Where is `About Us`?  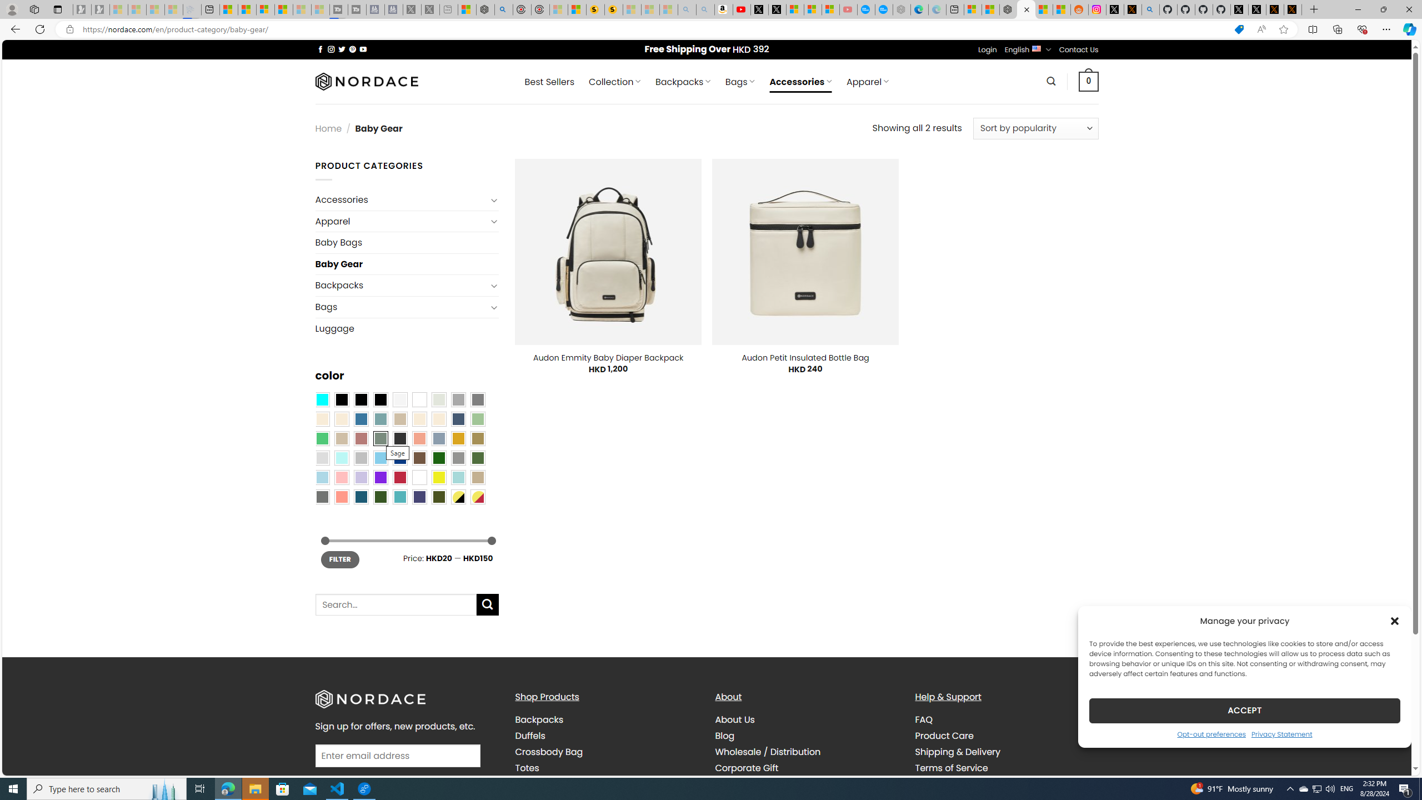 About Us is located at coordinates (807, 720).